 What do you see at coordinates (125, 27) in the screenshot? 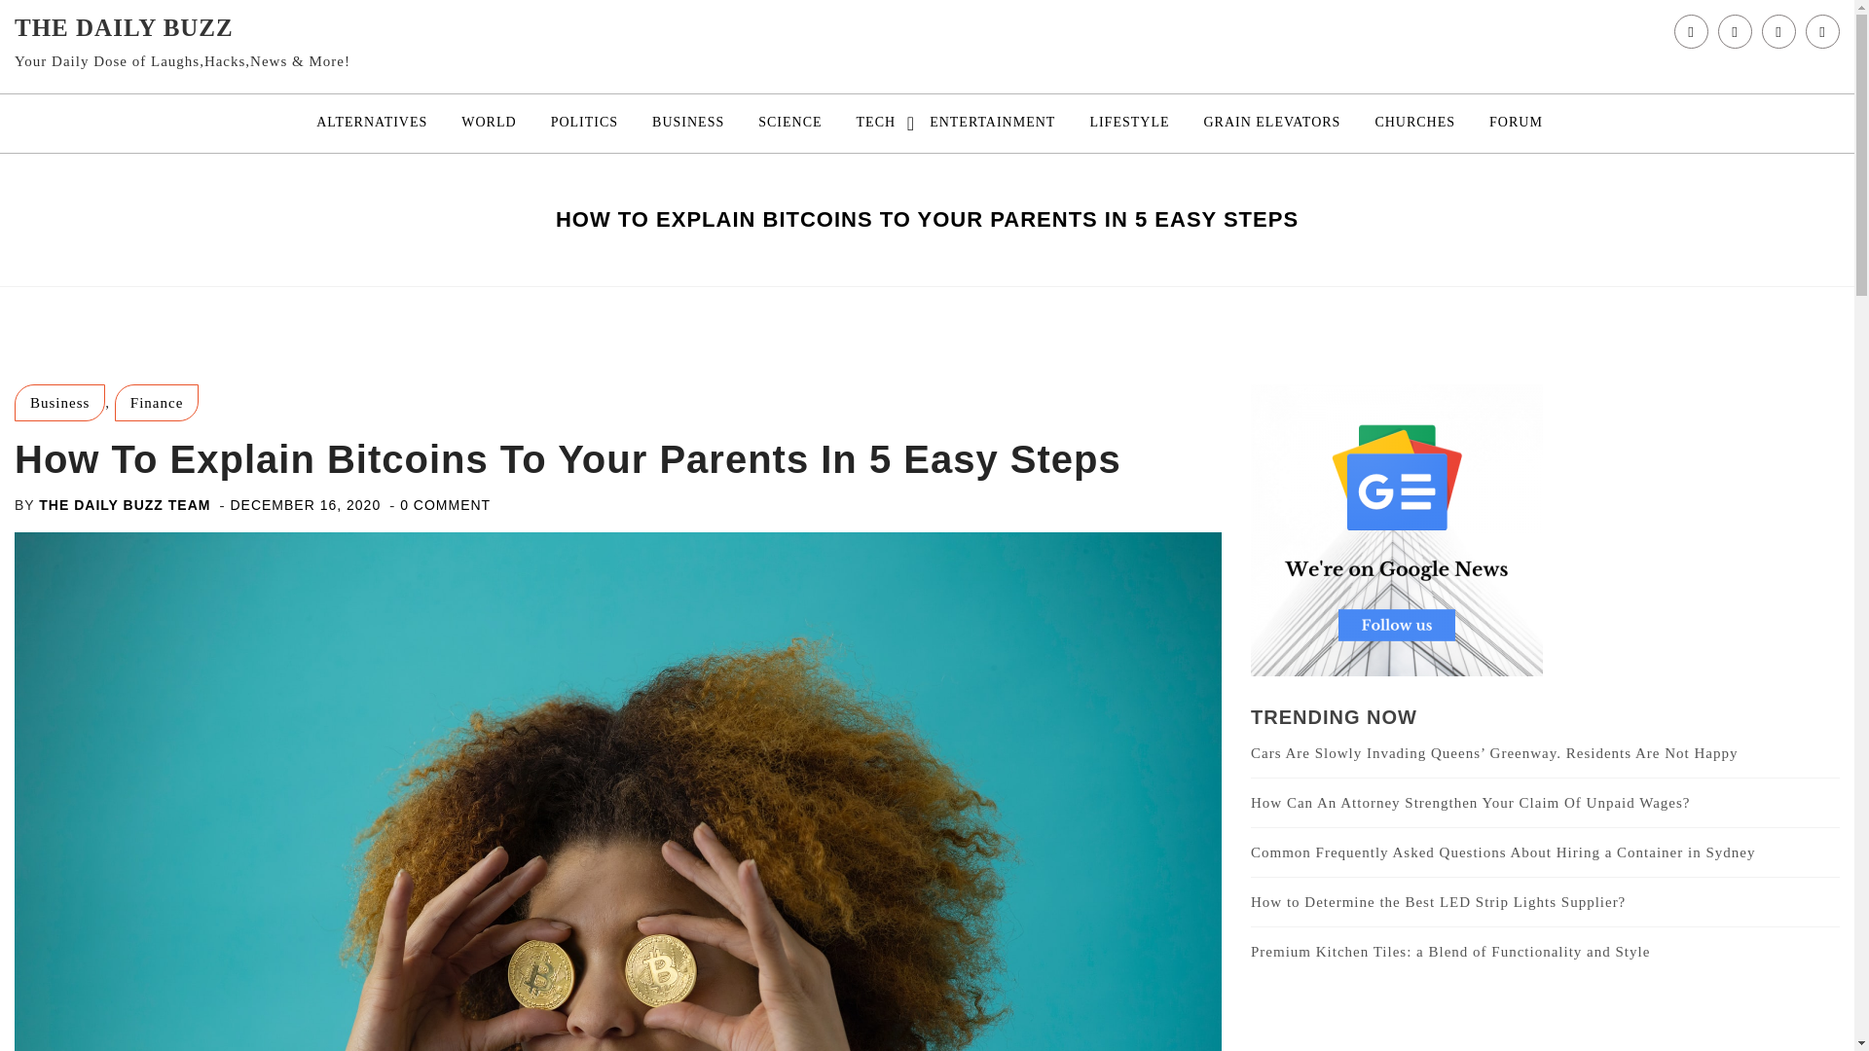
I see `THE DAILY BUZZ` at bounding box center [125, 27].